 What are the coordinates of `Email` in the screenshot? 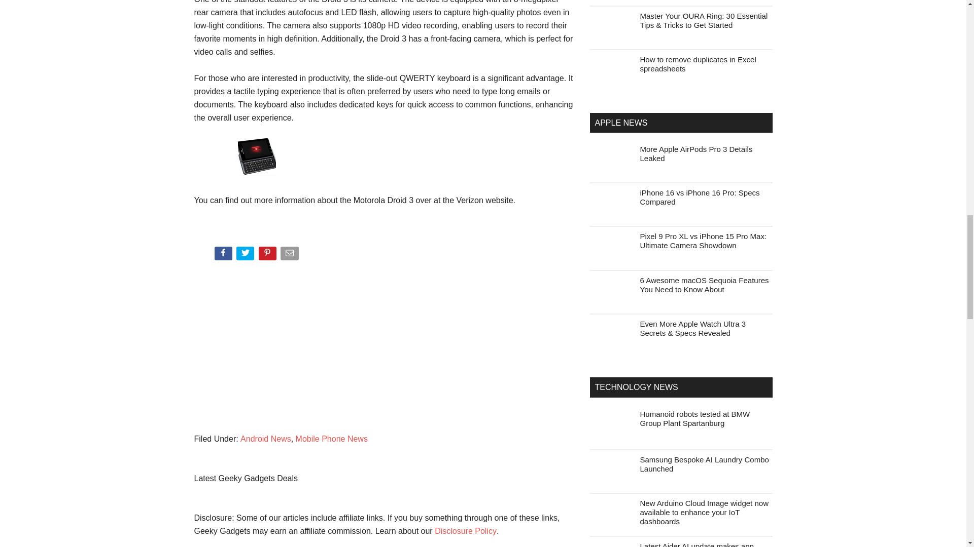 It's located at (290, 255).